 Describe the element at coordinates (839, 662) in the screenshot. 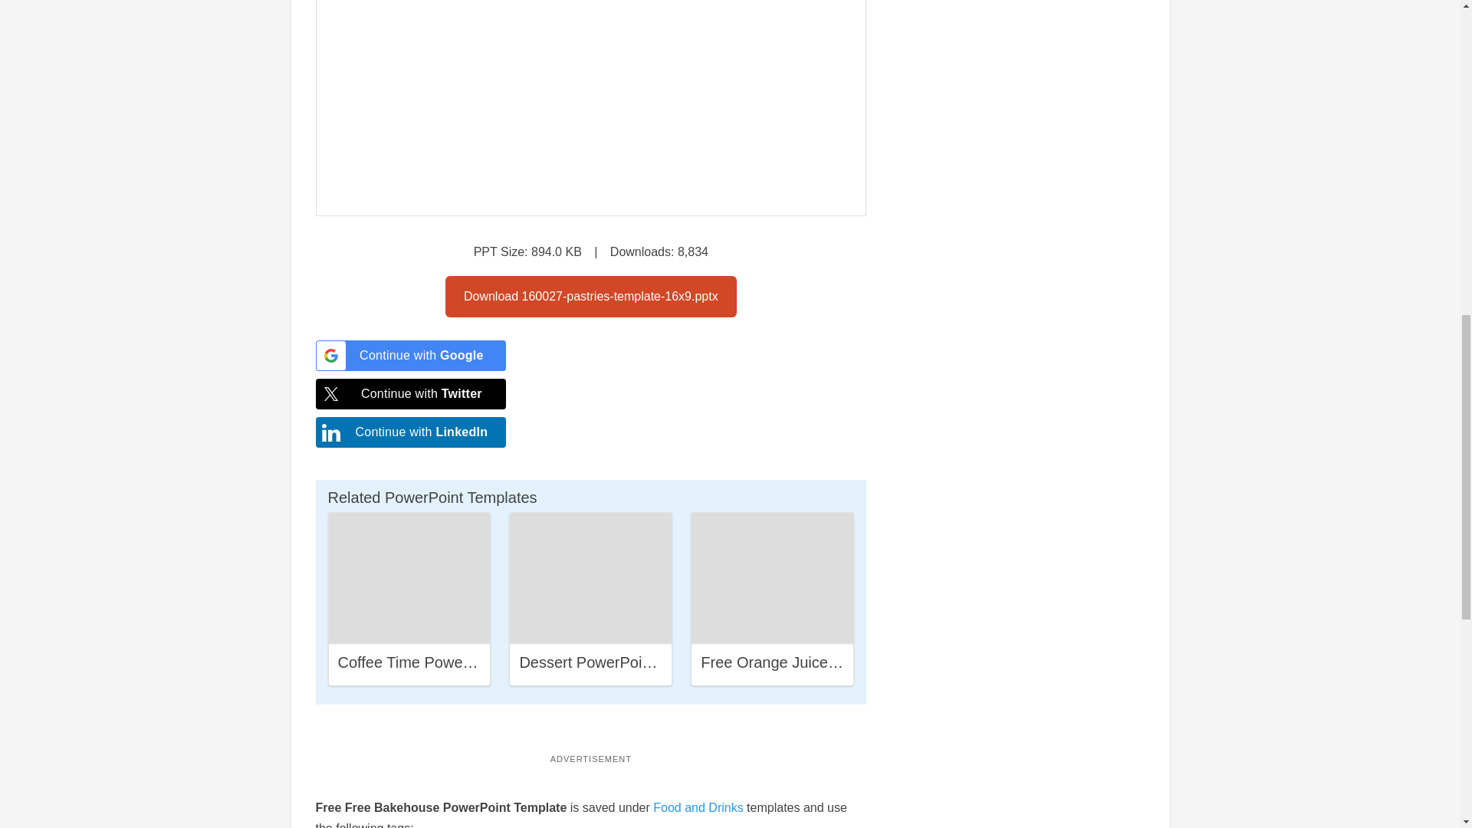

I see `Free Orange Juice PowerPoint Template` at that location.